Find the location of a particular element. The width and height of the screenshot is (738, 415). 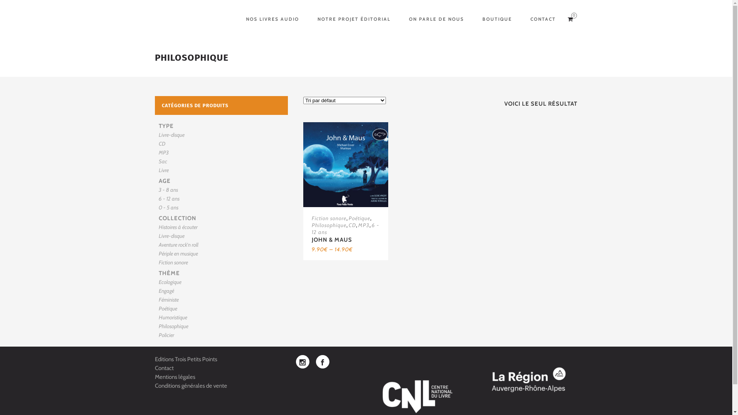

3 - 8 ans is located at coordinates (168, 190).